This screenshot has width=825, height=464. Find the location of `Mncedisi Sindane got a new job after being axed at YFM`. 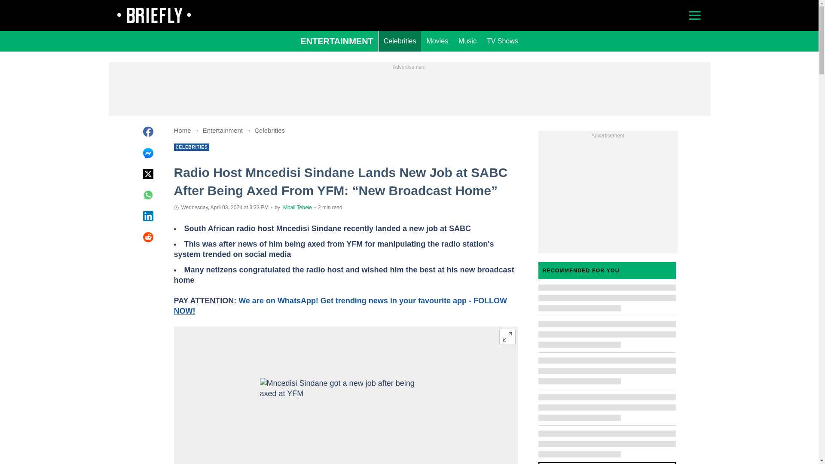

Mncedisi Sindane got a new job after being axed at YFM is located at coordinates (345, 421).